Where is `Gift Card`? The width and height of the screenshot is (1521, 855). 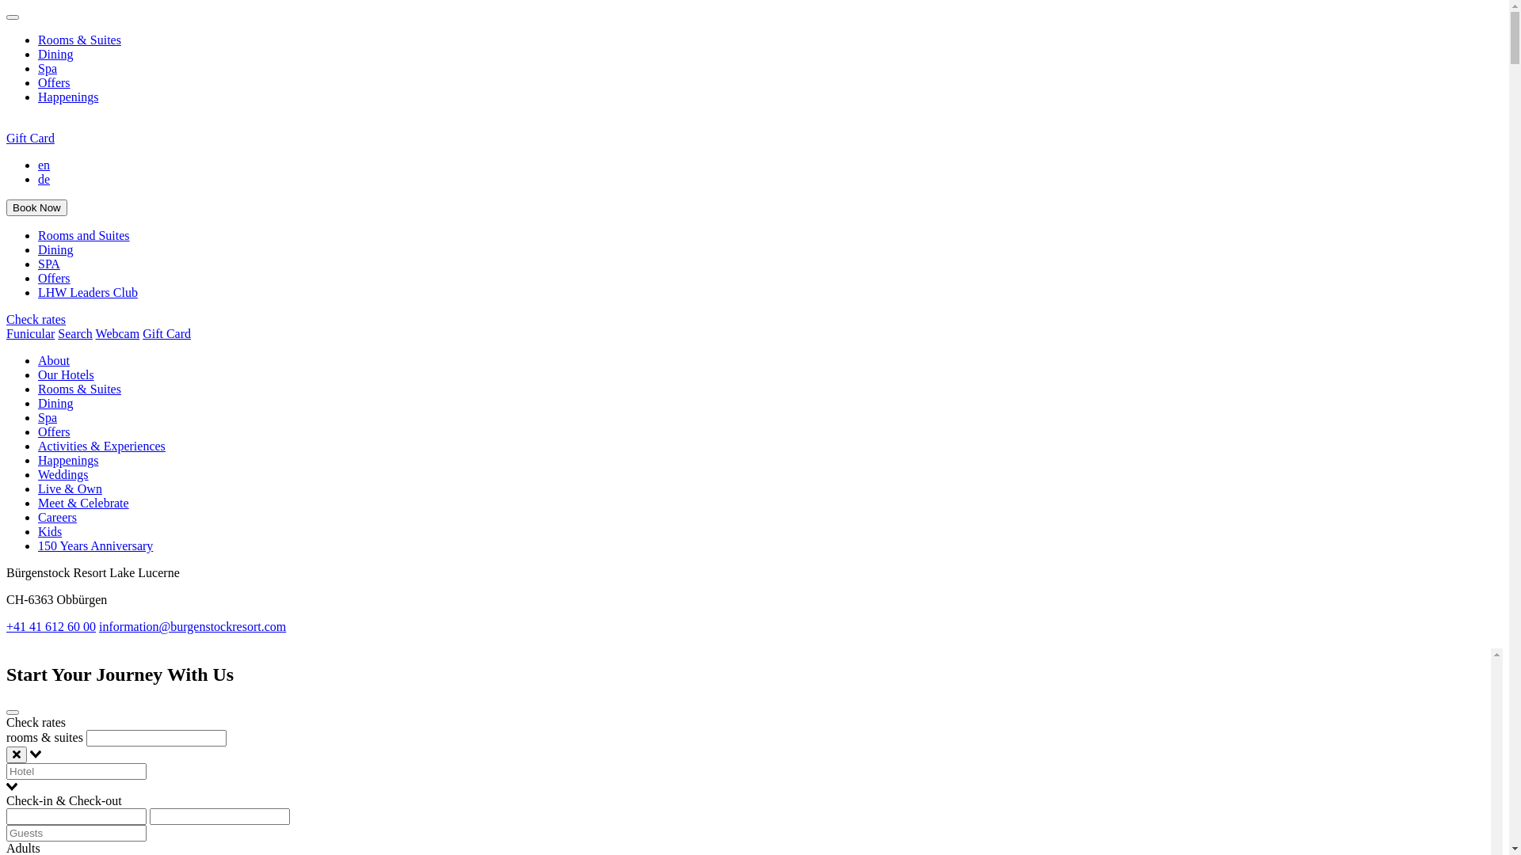 Gift Card is located at coordinates (166, 334).